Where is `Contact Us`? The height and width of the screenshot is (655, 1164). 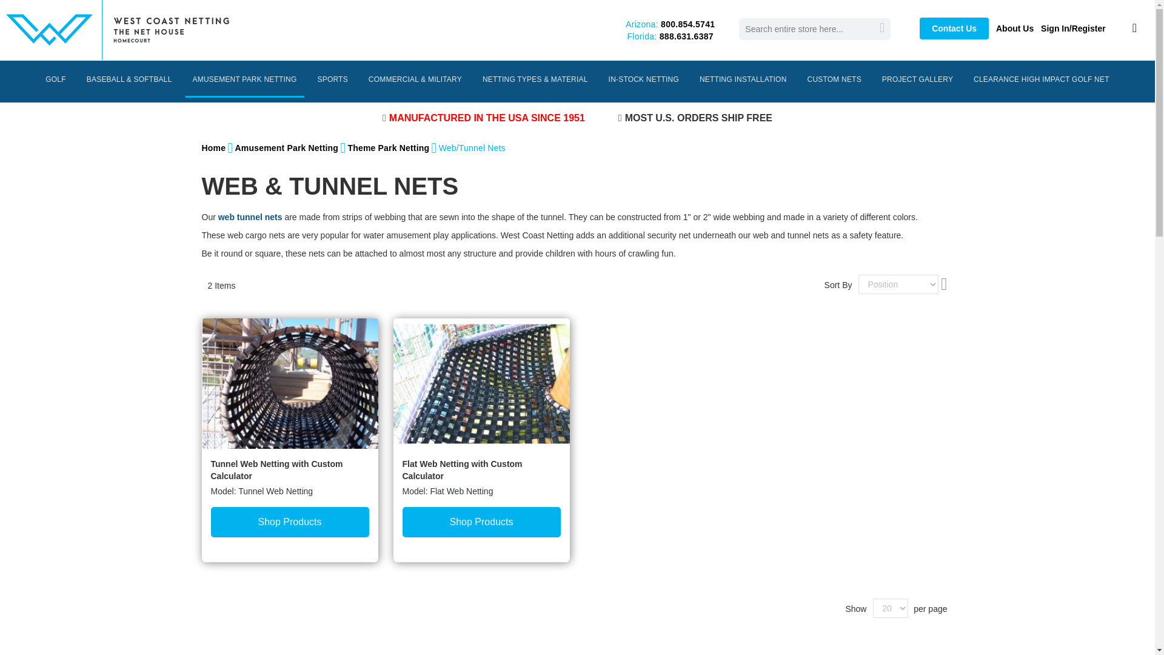 Contact Us is located at coordinates (954, 28).